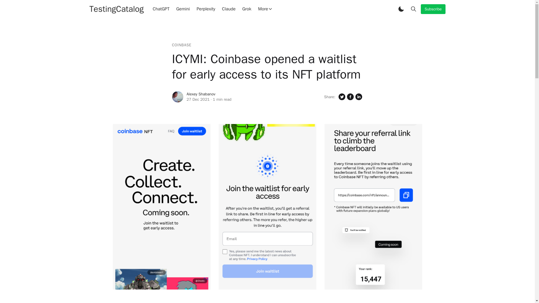 The width and height of the screenshot is (539, 303). Describe the element at coordinates (229, 9) in the screenshot. I see `Claude` at that location.